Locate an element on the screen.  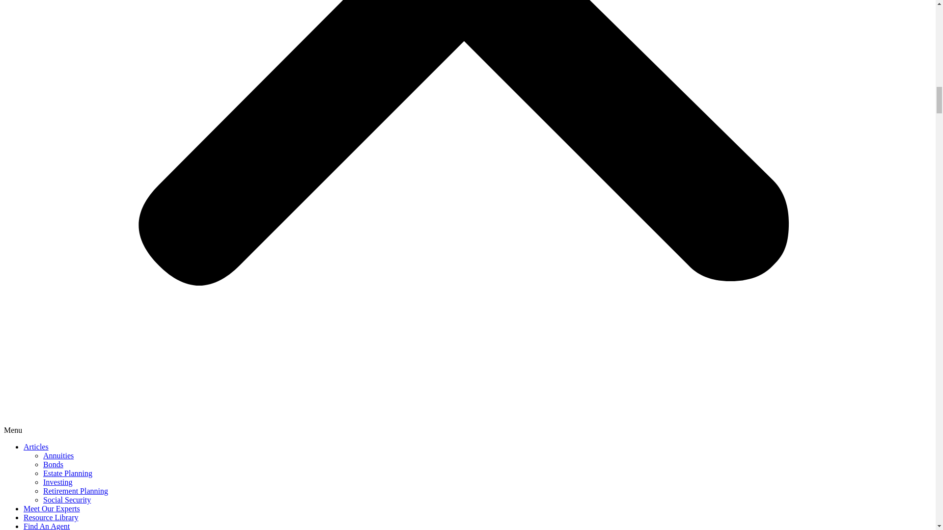
Social Security is located at coordinates (67, 500).